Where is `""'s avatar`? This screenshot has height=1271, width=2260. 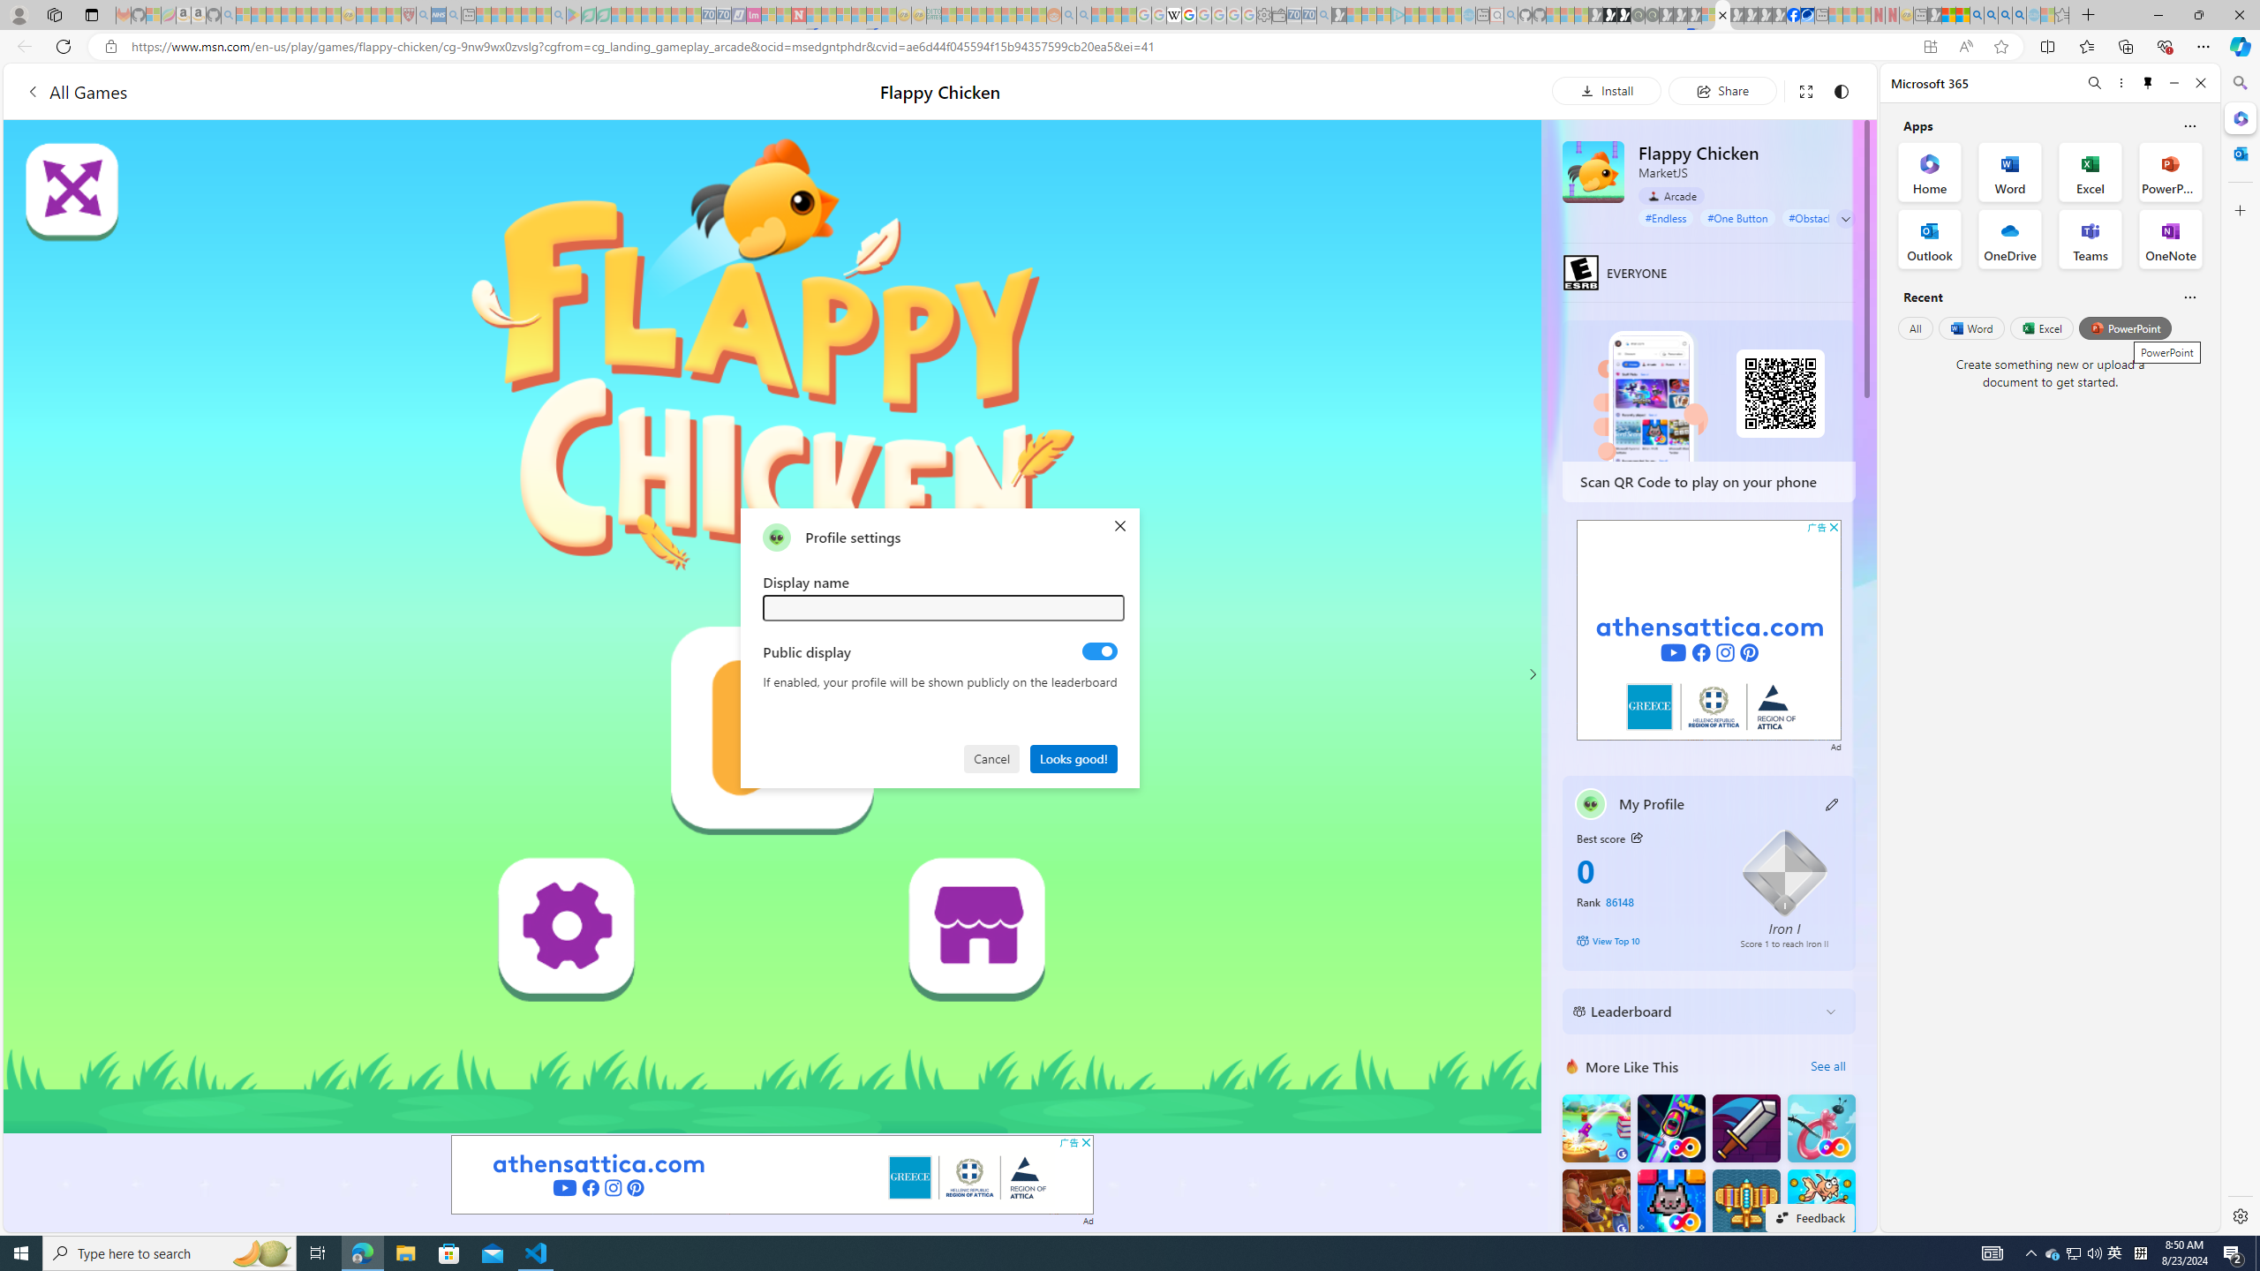
""'s avatar is located at coordinates (777, 537).